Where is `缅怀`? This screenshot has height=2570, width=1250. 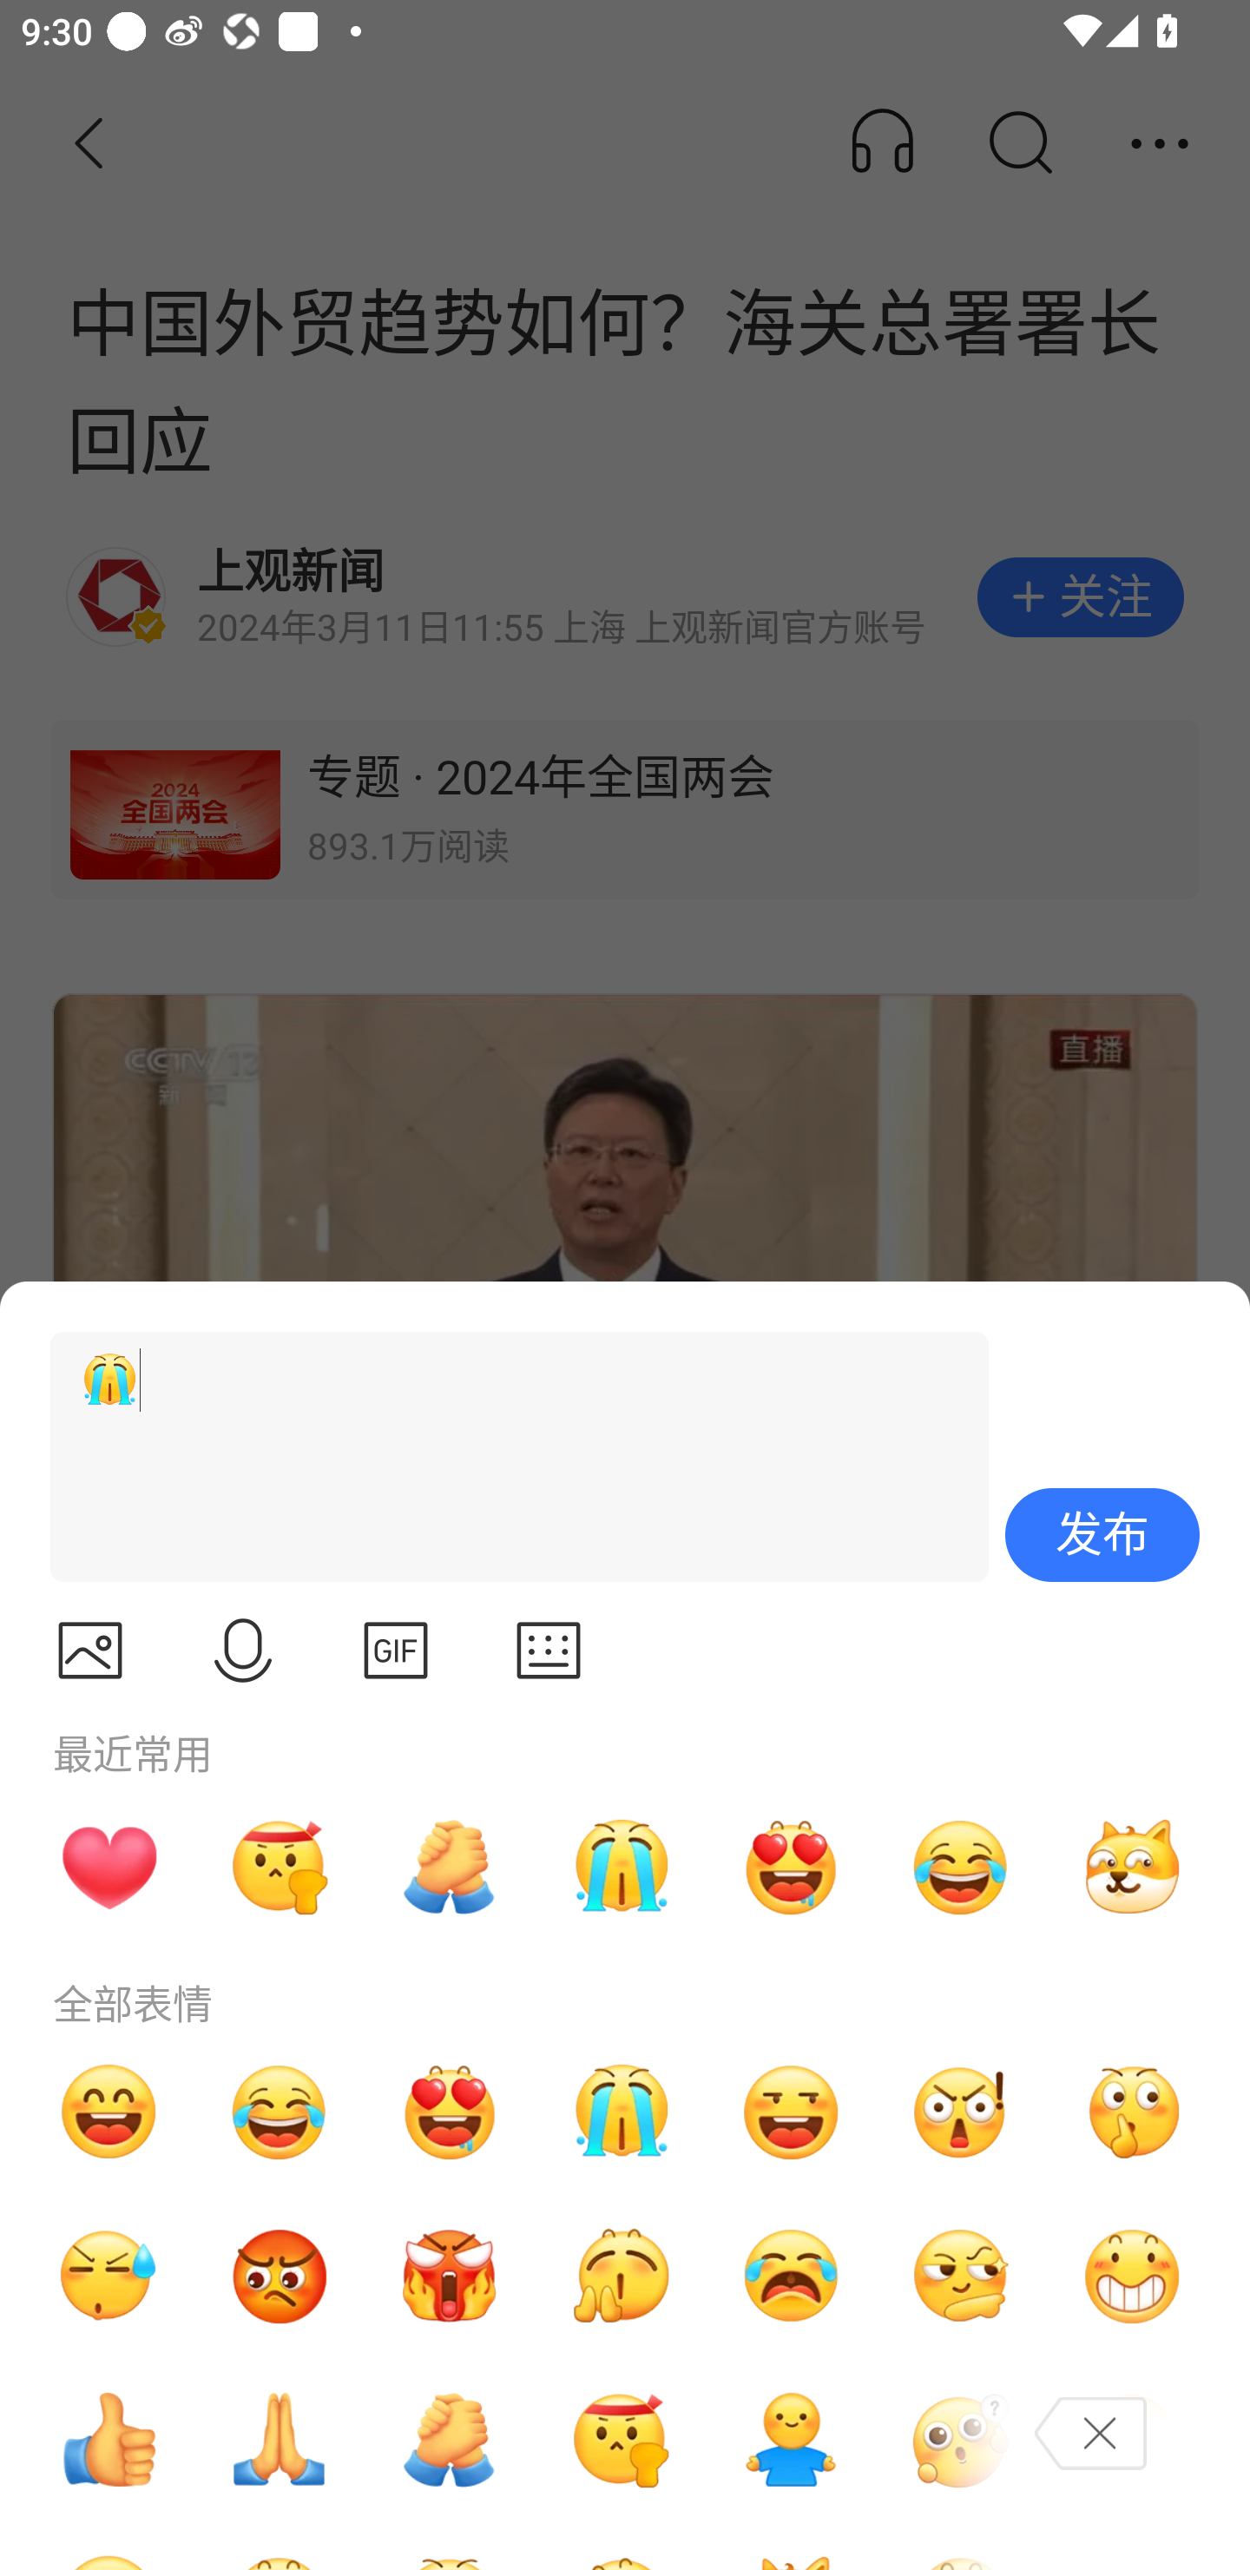
缅怀 is located at coordinates (280, 2440).